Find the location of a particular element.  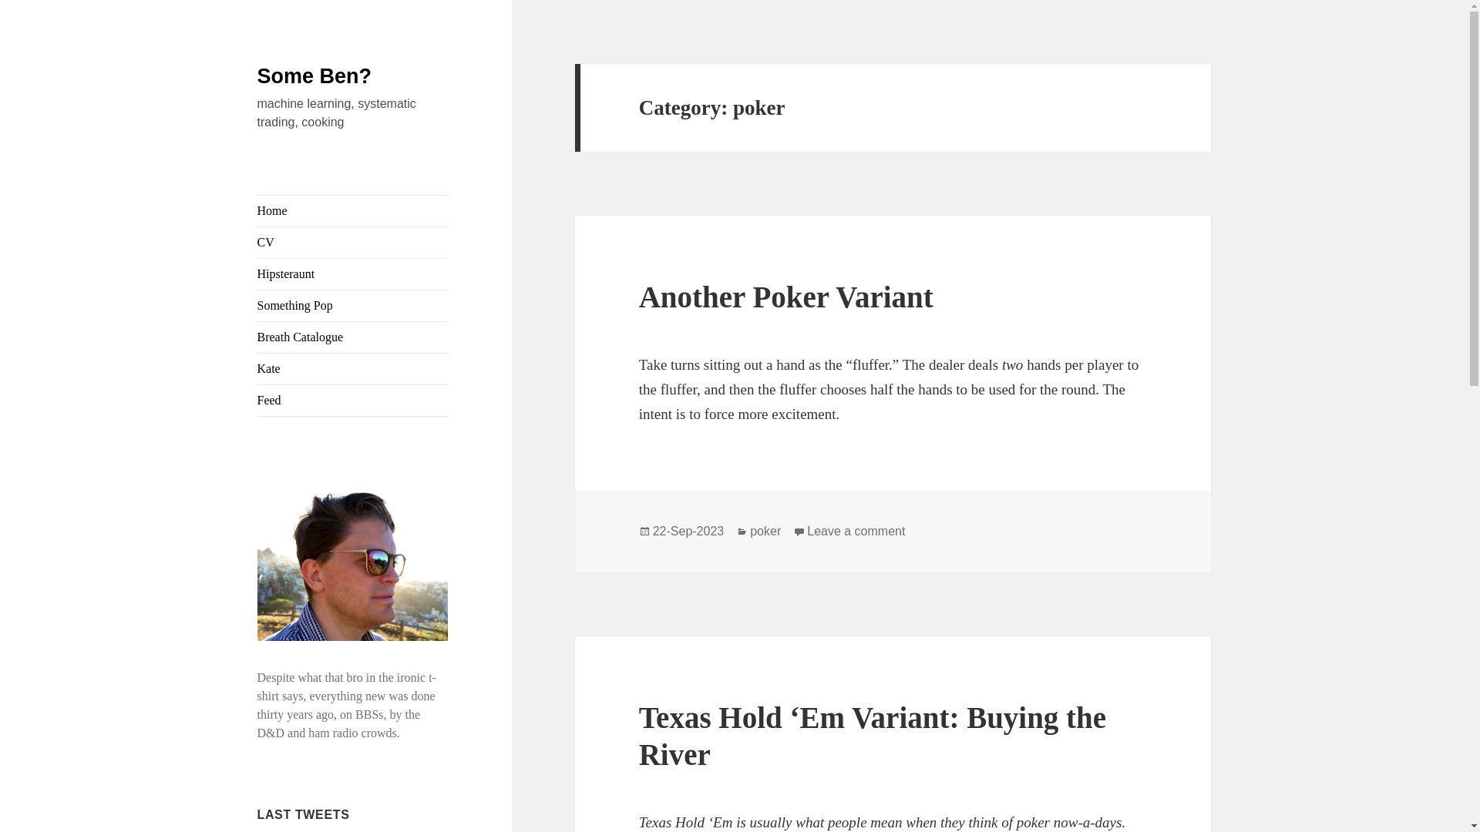

Some Ben? is located at coordinates (314, 76).